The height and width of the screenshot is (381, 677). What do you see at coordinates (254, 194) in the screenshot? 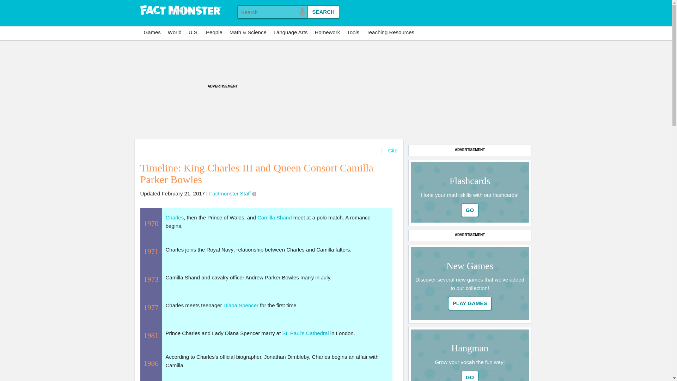
I see `Updated by an Factmonster Editor on February 21, 2017` at bounding box center [254, 194].